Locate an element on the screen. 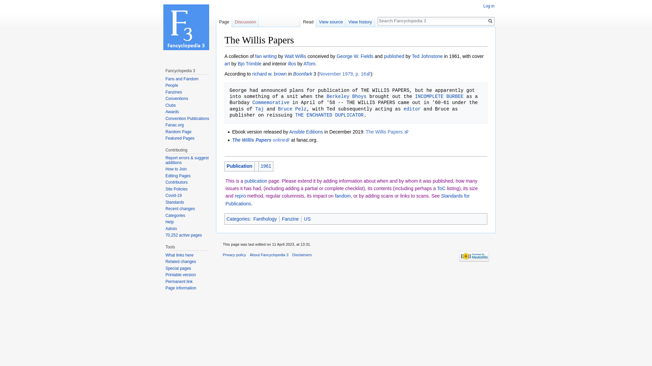 The width and height of the screenshot is (652, 366). Publication is located at coordinates (240, 166).